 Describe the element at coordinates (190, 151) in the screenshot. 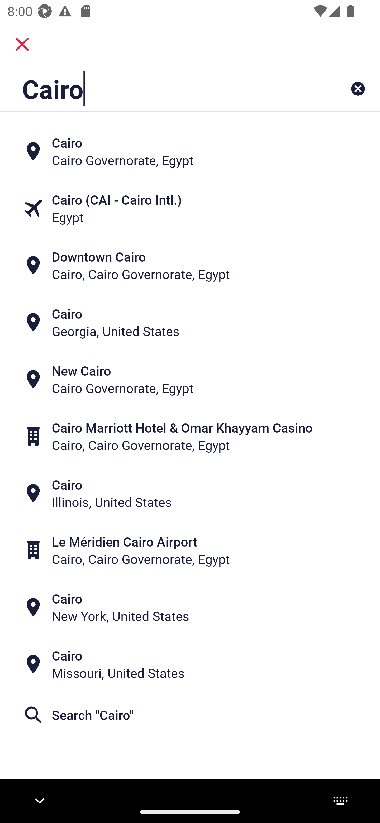

I see `Cairo Cairo Governorate, Egypt` at that location.